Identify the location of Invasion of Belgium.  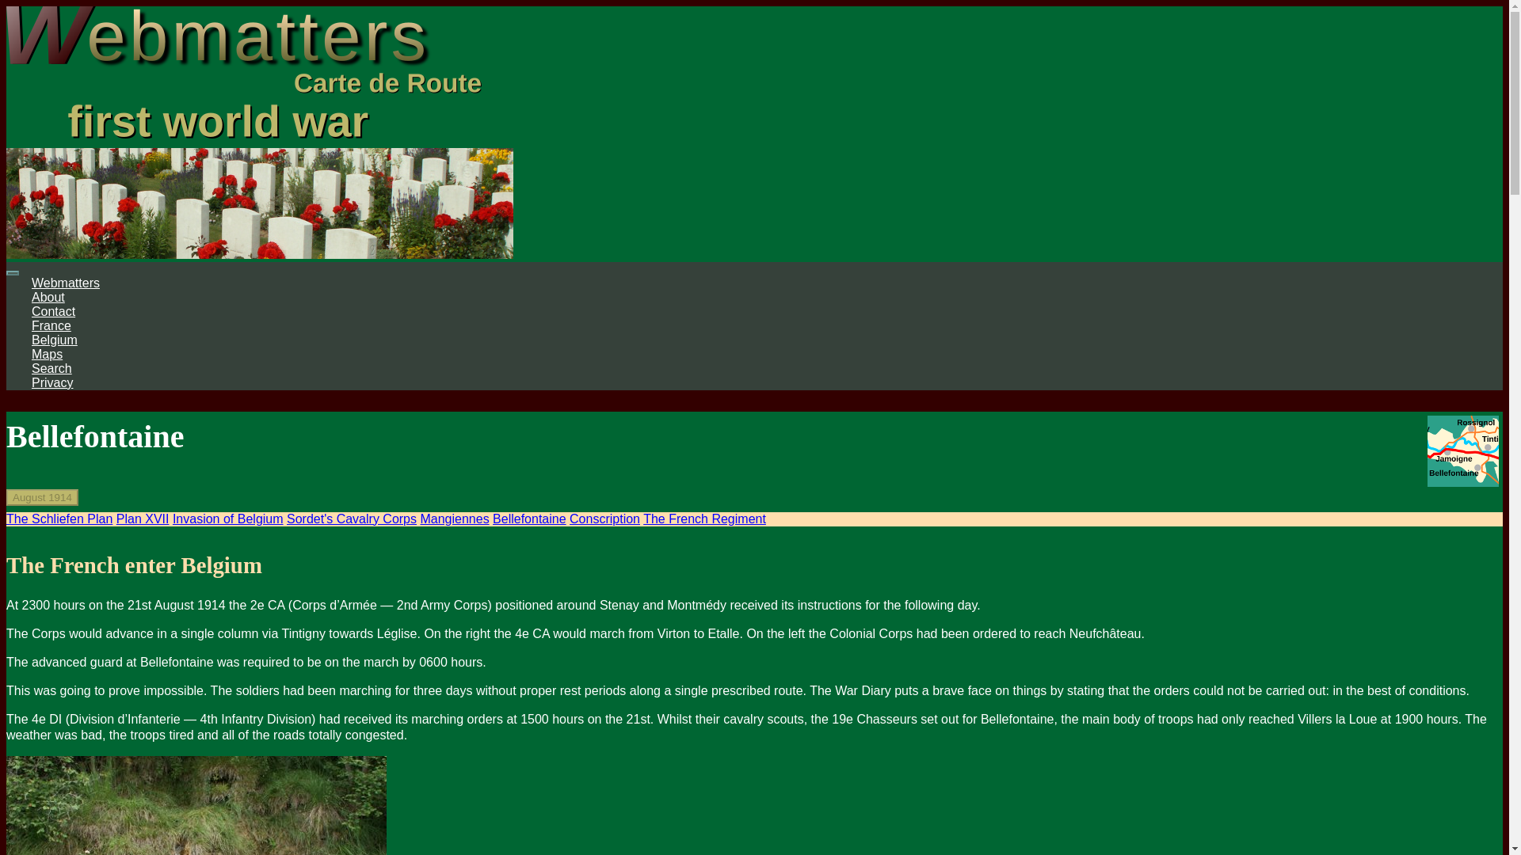
(228, 519).